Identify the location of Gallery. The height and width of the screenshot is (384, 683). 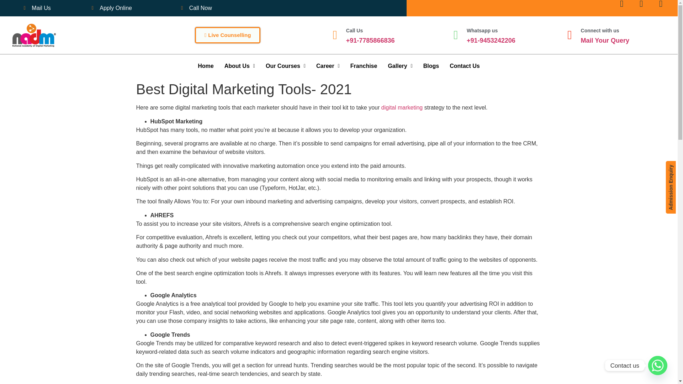
(400, 66).